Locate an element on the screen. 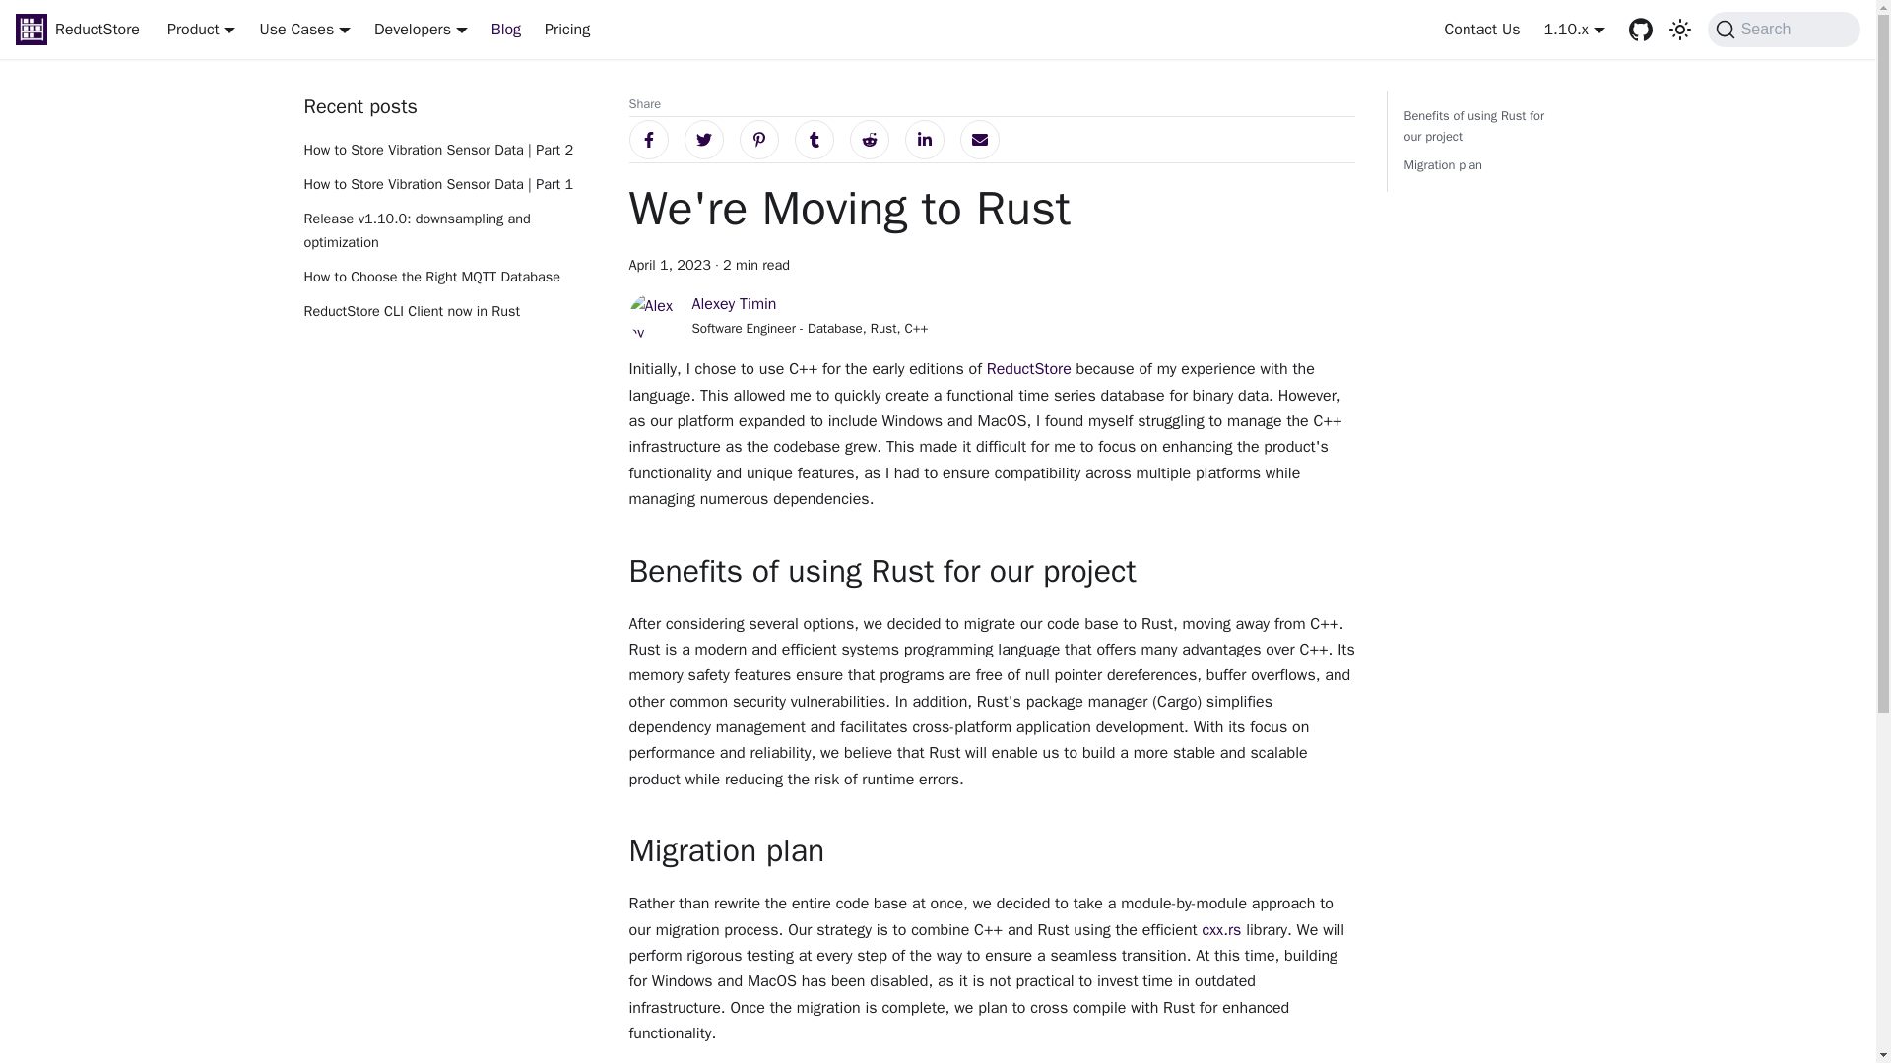 This screenshot has width=1891, height=1063. Search is located at coordinates (506, 30).